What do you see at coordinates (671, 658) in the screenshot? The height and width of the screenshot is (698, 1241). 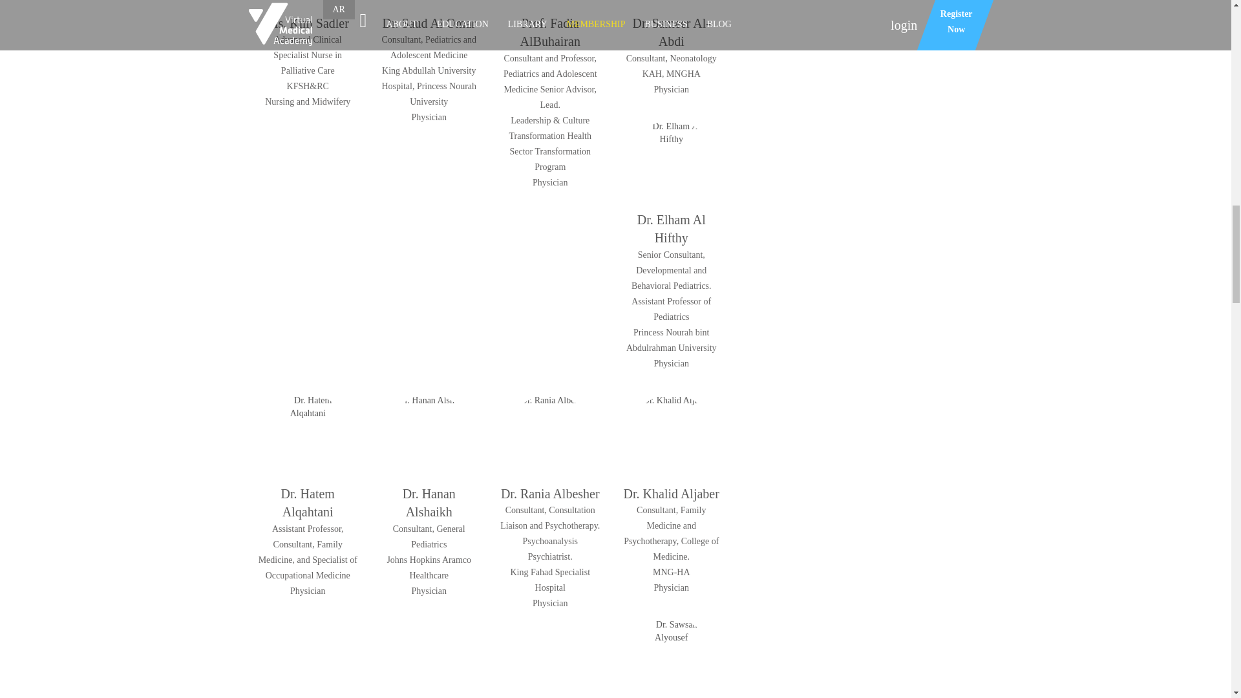 I see `Dr. Sawsan Alyousef` at bounding box center [671, 658].